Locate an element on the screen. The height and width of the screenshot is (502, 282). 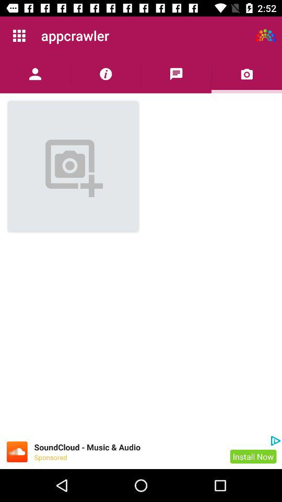
find a new date is located at coordinates (265, 36).